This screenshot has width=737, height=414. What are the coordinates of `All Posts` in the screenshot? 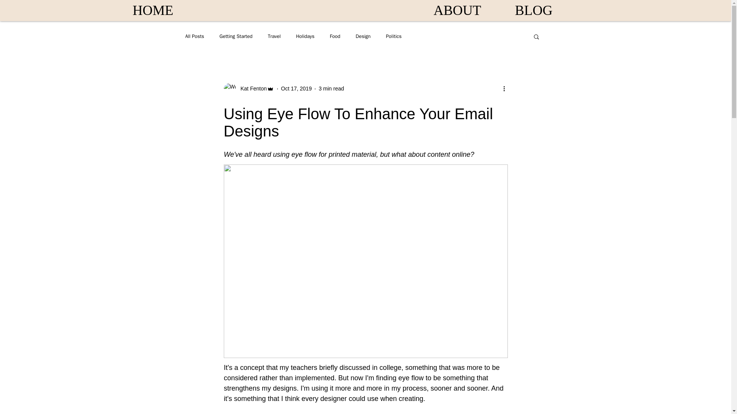 It's located at (194, 36).